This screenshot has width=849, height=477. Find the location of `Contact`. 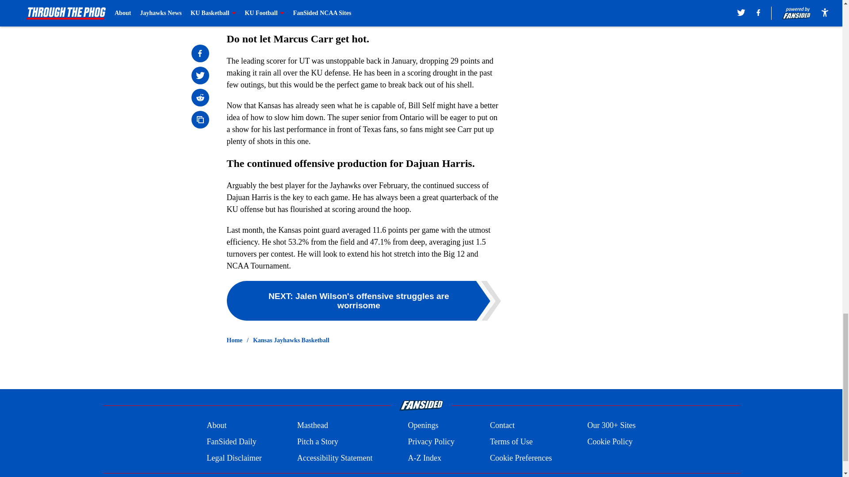

Contact is located at coordinates (502, 426).